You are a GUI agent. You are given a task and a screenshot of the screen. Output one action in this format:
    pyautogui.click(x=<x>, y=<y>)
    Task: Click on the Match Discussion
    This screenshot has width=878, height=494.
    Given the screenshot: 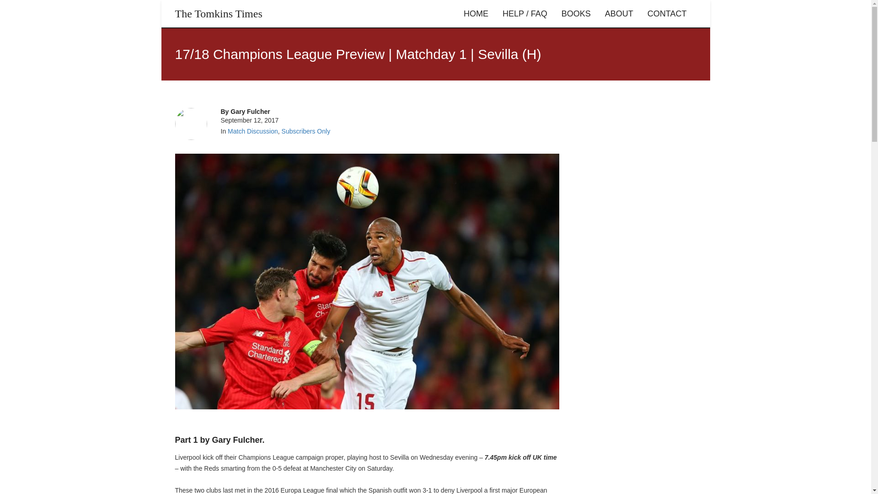 What is the action you would take?
    pyautogui.click(x=252, y=131)
    